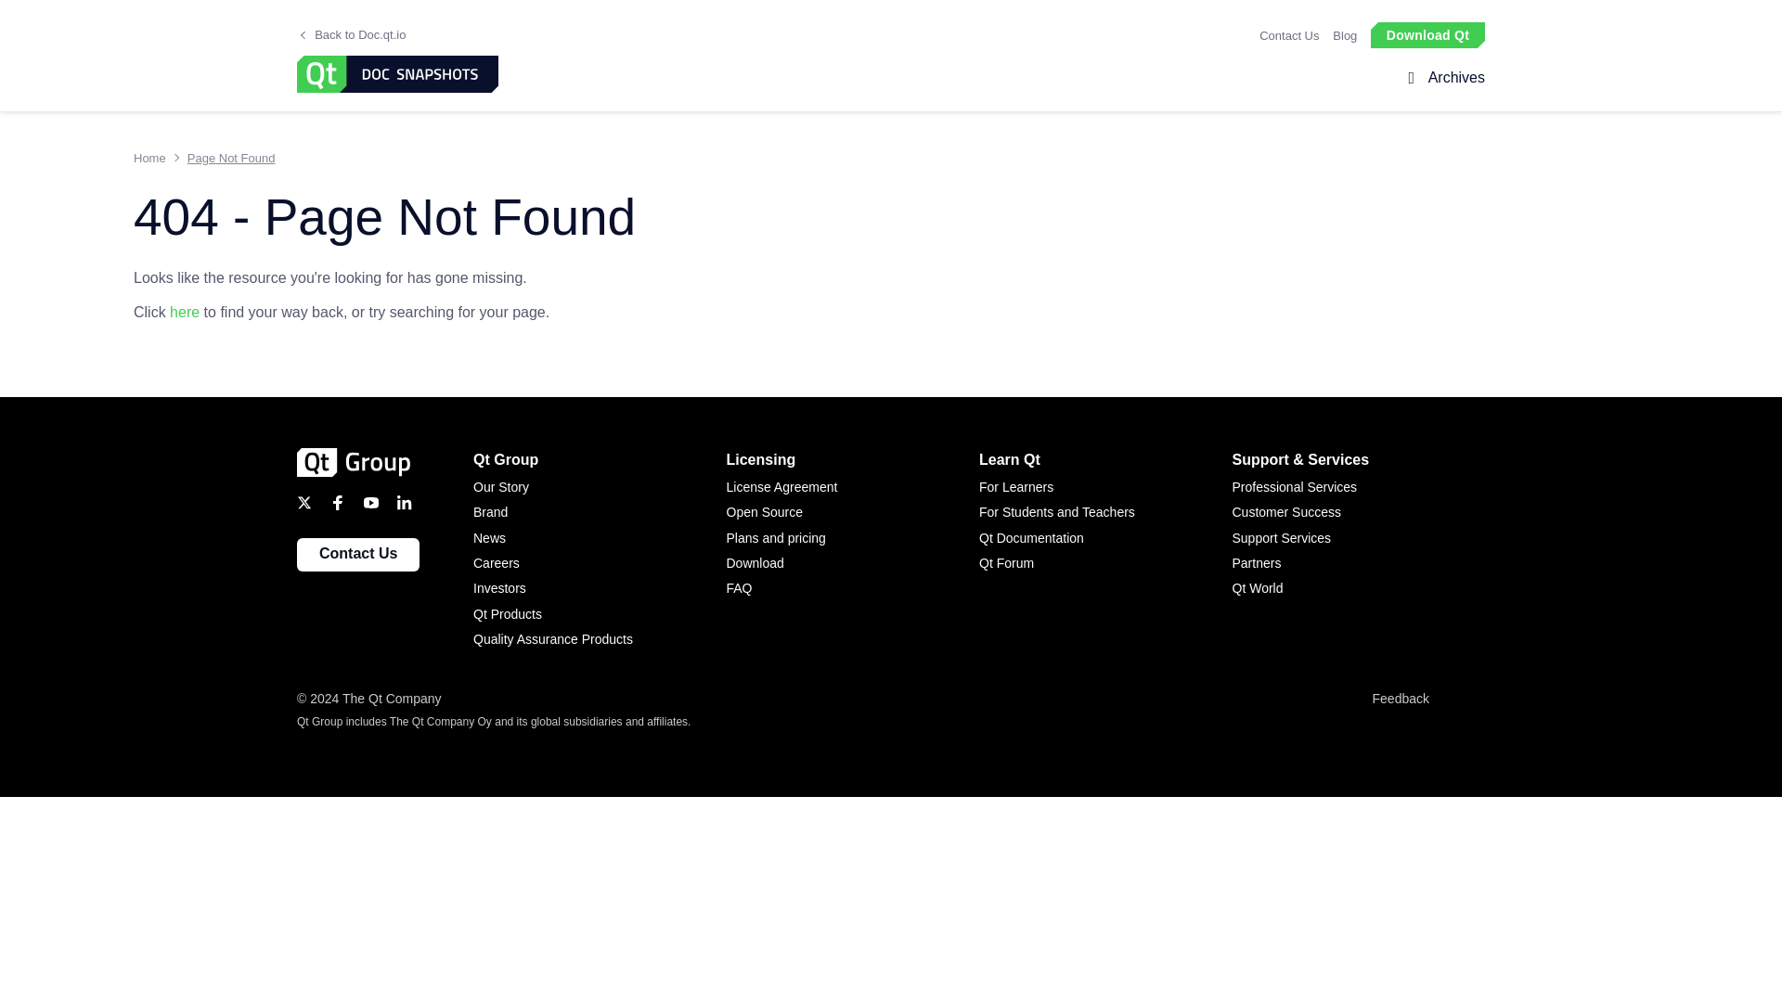  Describe the element at coordinates (600, 486) in the screenshot. I see `Our Story` at that location.